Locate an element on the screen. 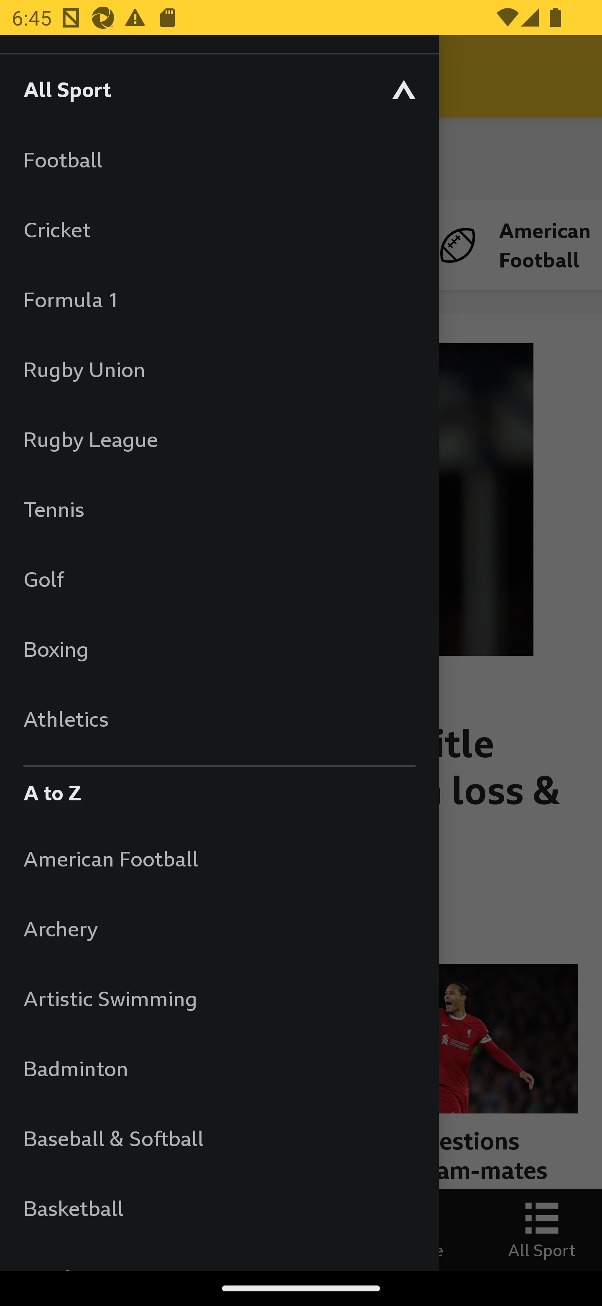  Boxing is located at coordinates (219, 649).